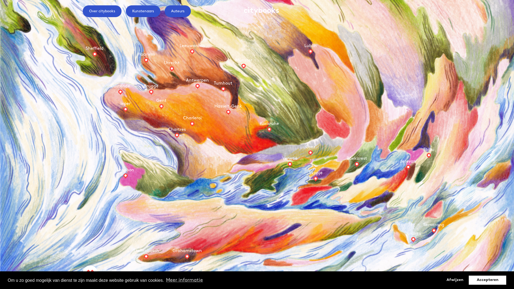 This screenshot has height=289, width=514. I want to click on Skopje, so click(316, 179).